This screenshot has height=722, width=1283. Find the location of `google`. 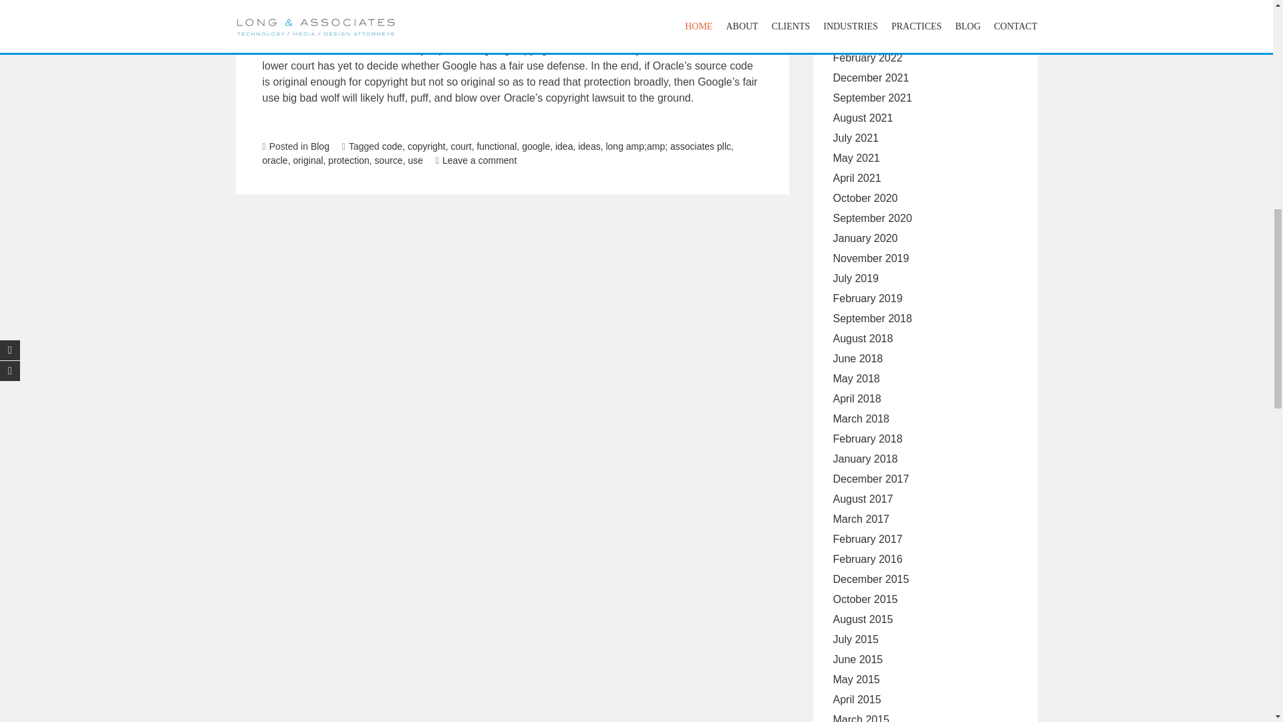

google is located at coordinates (536, 146).